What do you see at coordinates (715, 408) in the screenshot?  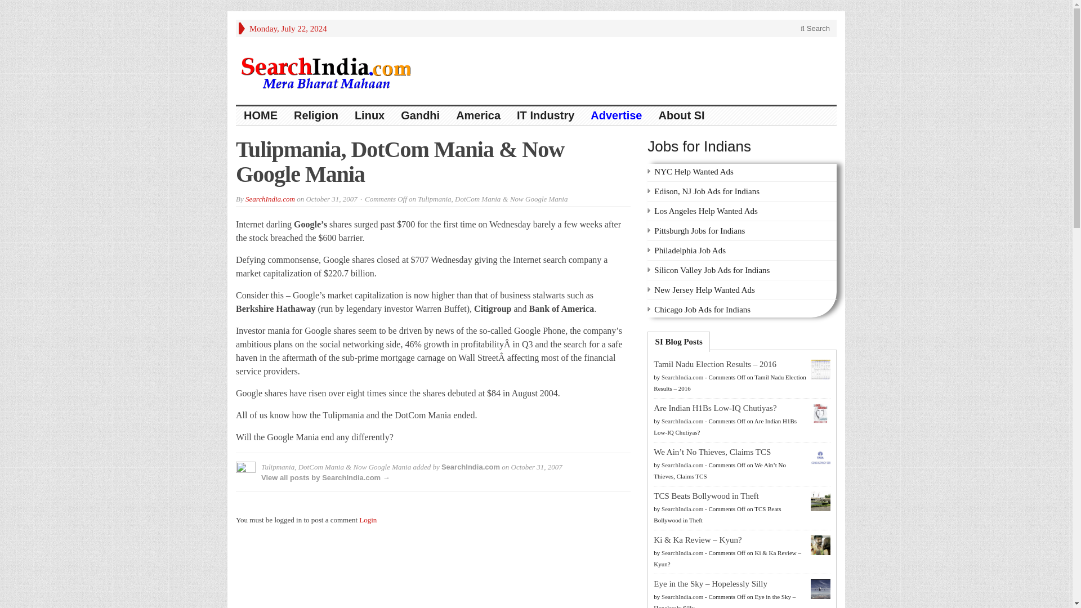 I see `Are Indian H1Bs Low-IQ Chutiyas?` at bounding box center [715, 408].